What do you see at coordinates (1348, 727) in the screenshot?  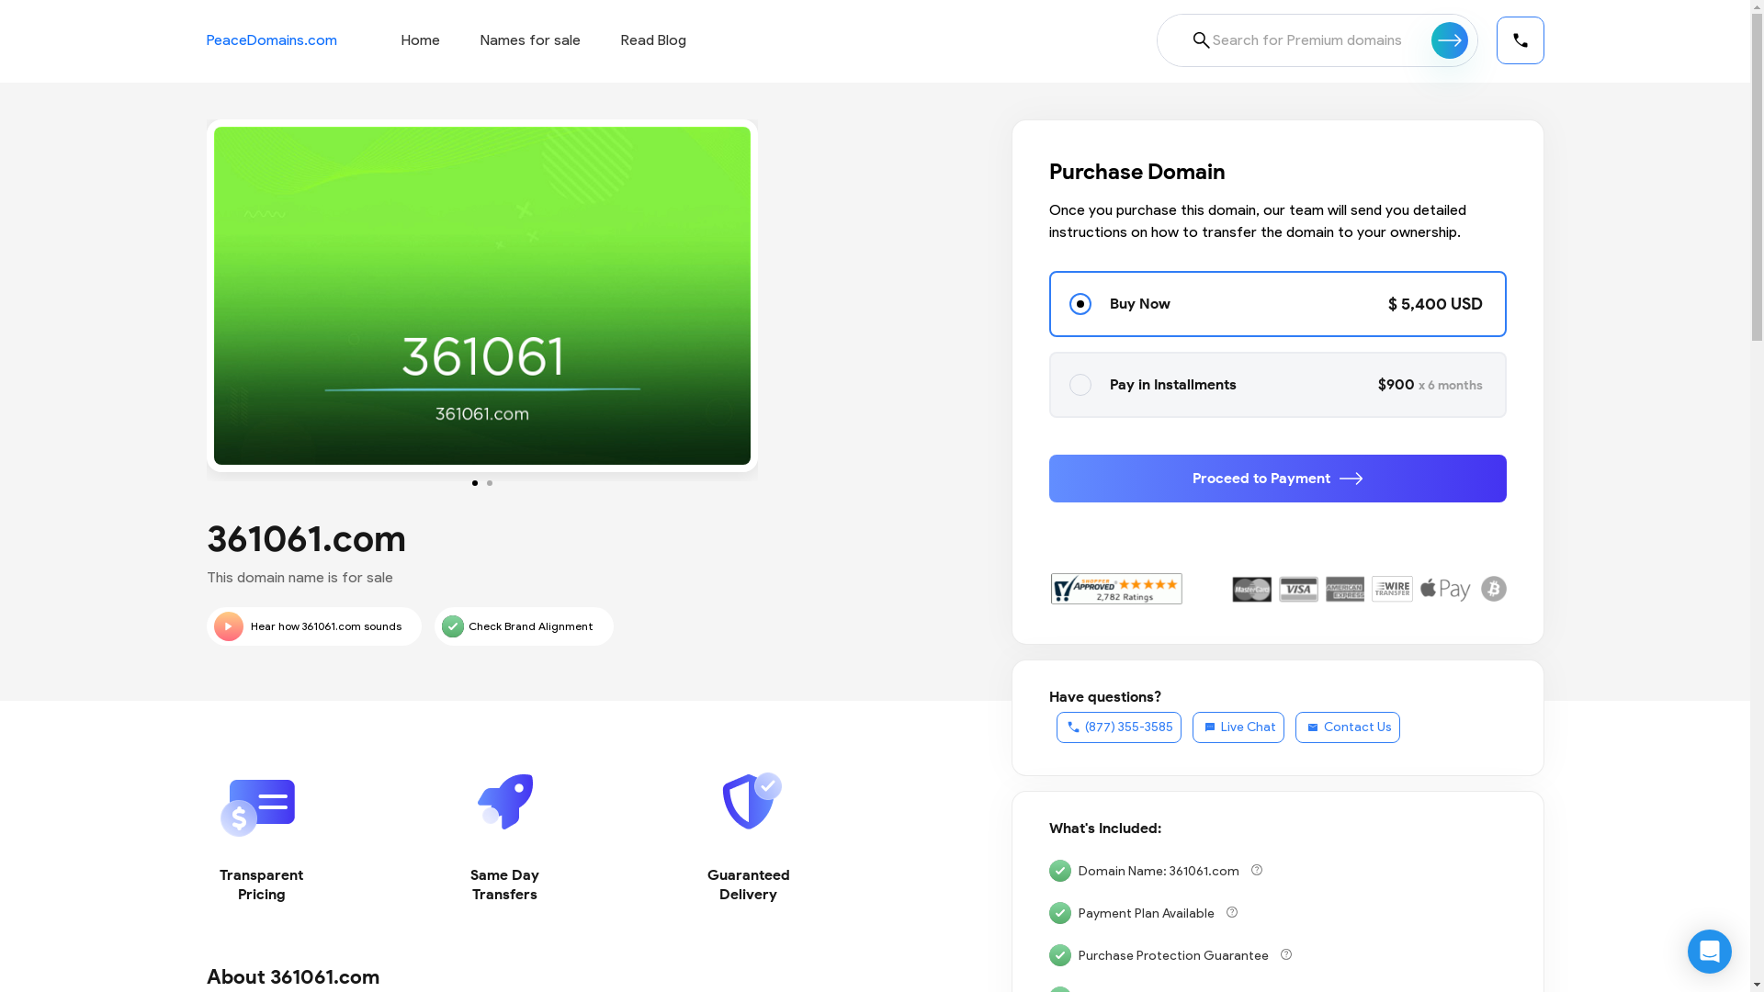 I see `Contact Us` at bounding box center [1348, 727].